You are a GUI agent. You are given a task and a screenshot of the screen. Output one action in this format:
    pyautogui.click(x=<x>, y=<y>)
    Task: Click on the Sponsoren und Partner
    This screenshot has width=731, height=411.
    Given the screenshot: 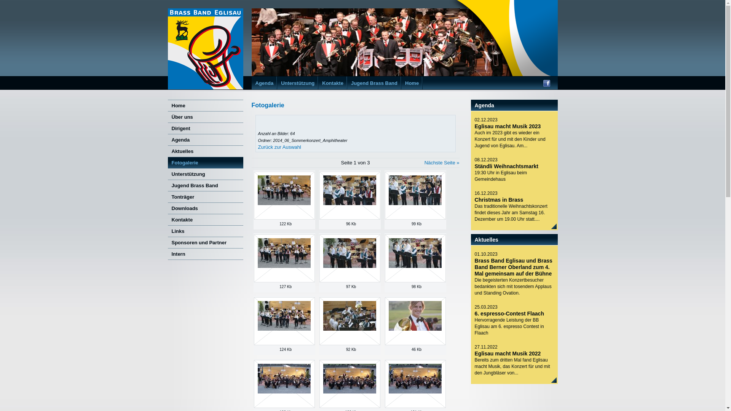 What is the action you would take?
    pyautogui.click(x=205, y=242)
    